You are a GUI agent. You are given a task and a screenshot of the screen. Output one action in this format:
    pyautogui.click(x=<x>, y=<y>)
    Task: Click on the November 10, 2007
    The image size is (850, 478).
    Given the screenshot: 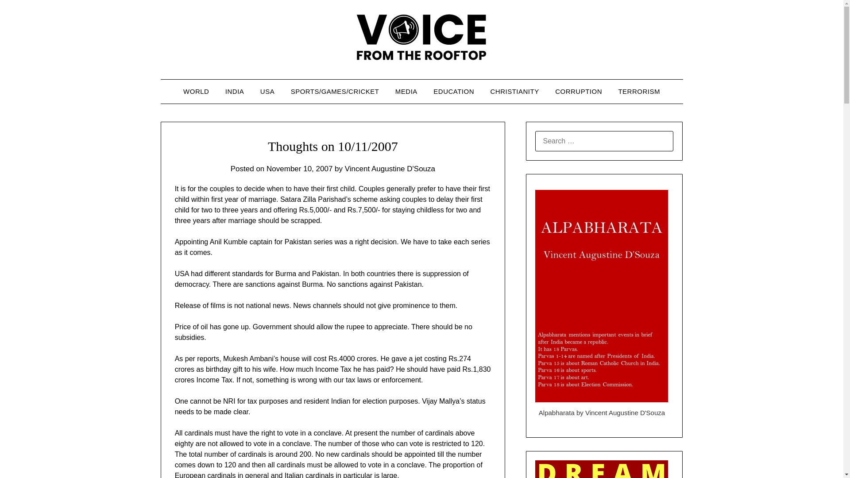 What is the action you would take?
    pyautogui.click(x=299, y=168)
    